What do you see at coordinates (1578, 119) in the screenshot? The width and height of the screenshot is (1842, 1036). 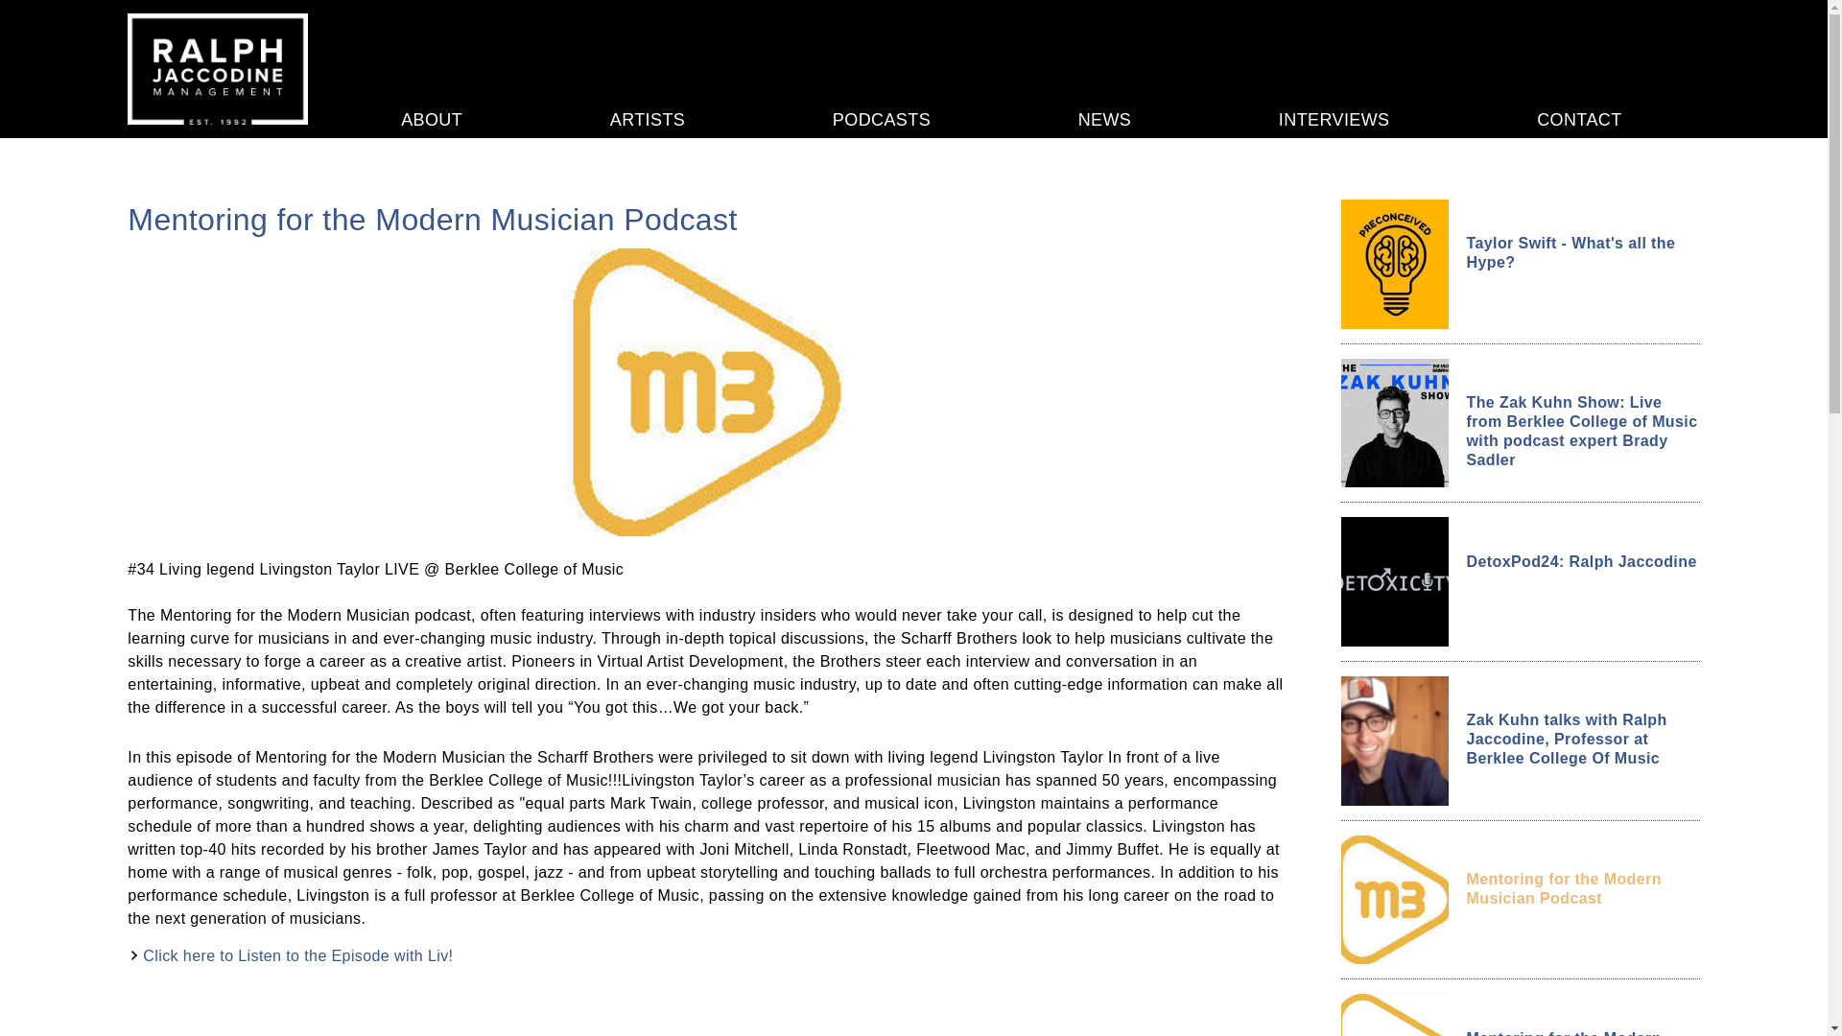 I see `CONTACT` at bounding box center [1578, 119].